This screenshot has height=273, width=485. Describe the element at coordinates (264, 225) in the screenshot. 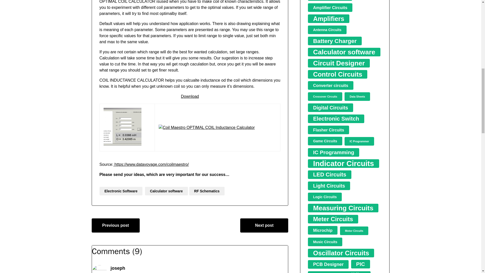

I see `Next post` at that location.